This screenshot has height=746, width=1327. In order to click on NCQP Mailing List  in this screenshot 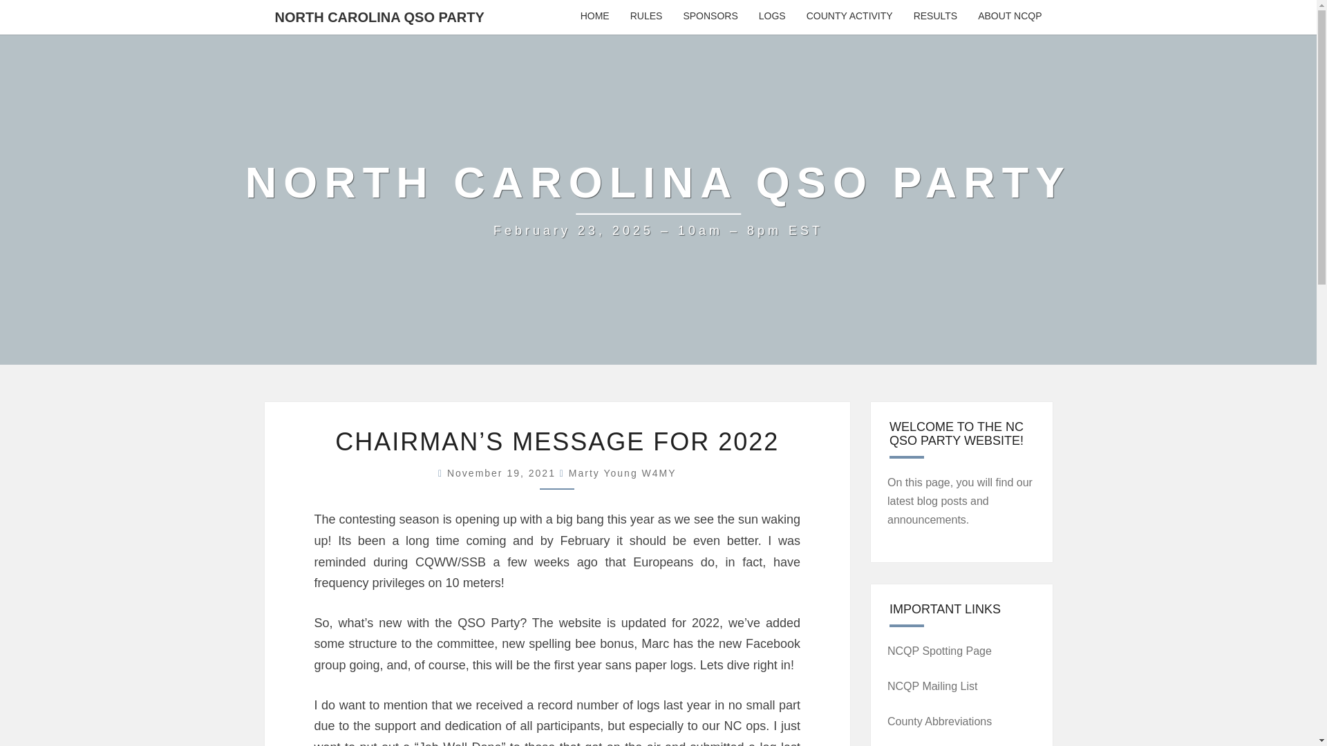, I will do `click(934, 686)`.